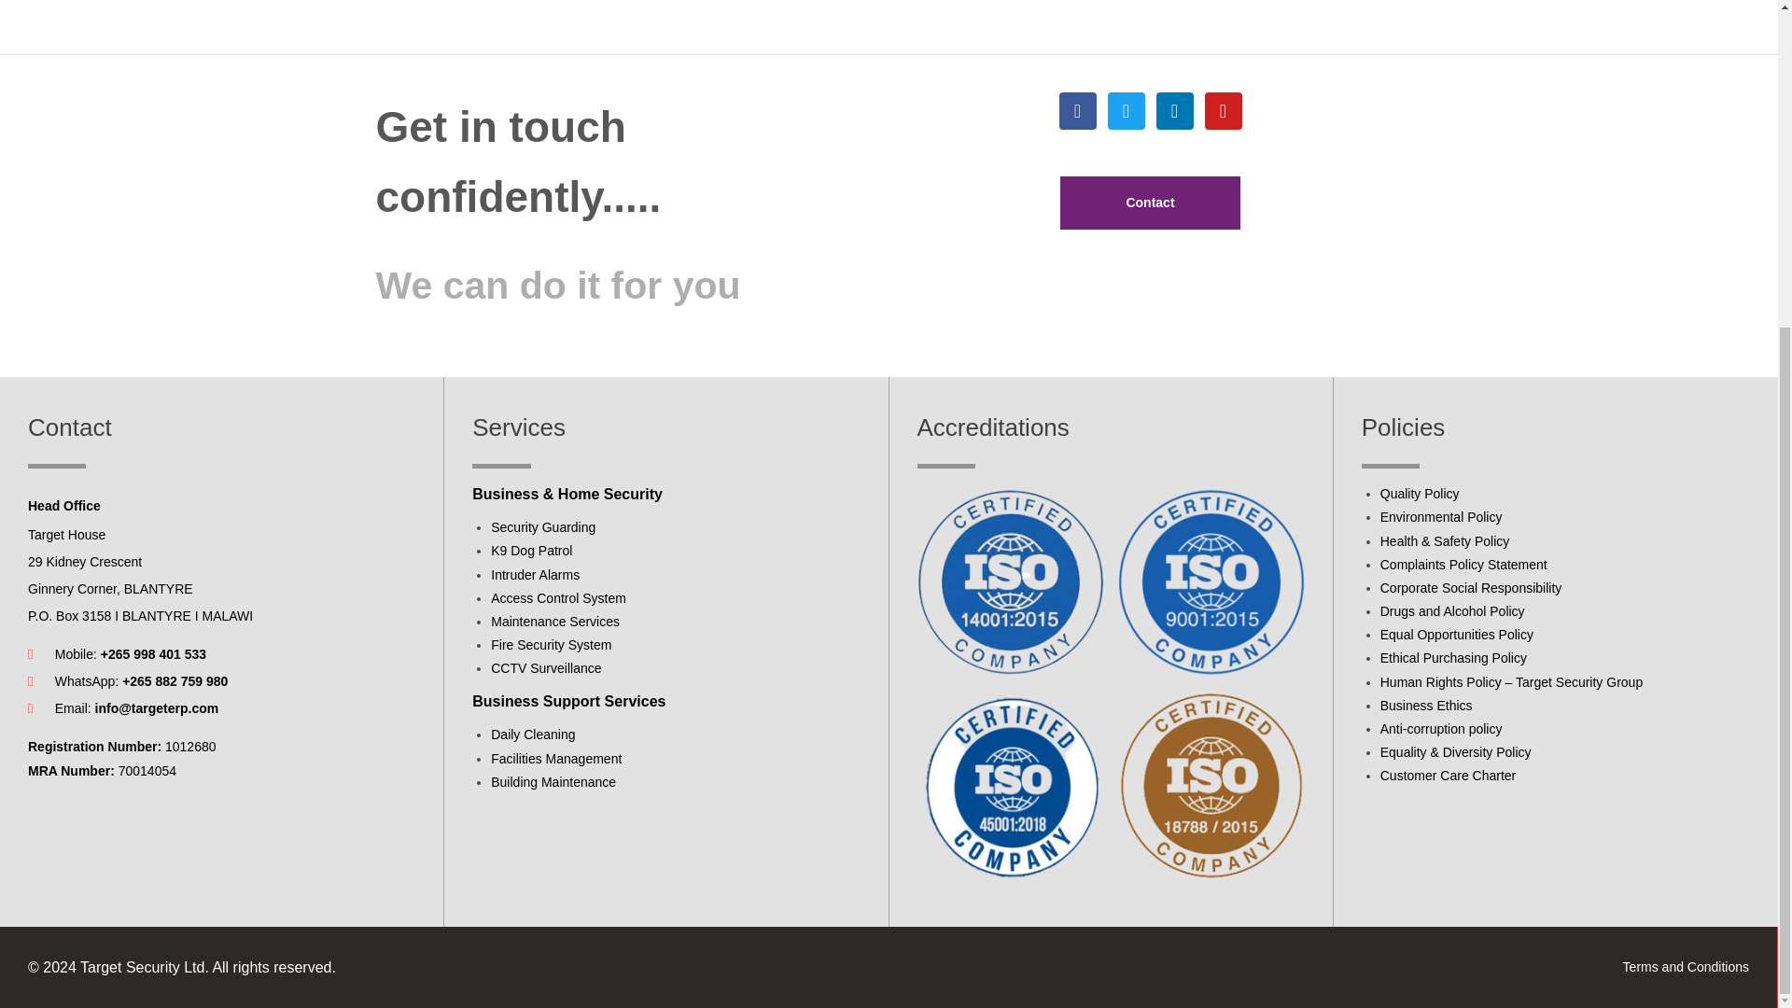  Describe the element at coordinates (1150, 203) in the screenshot. I see `Contact` at that location.